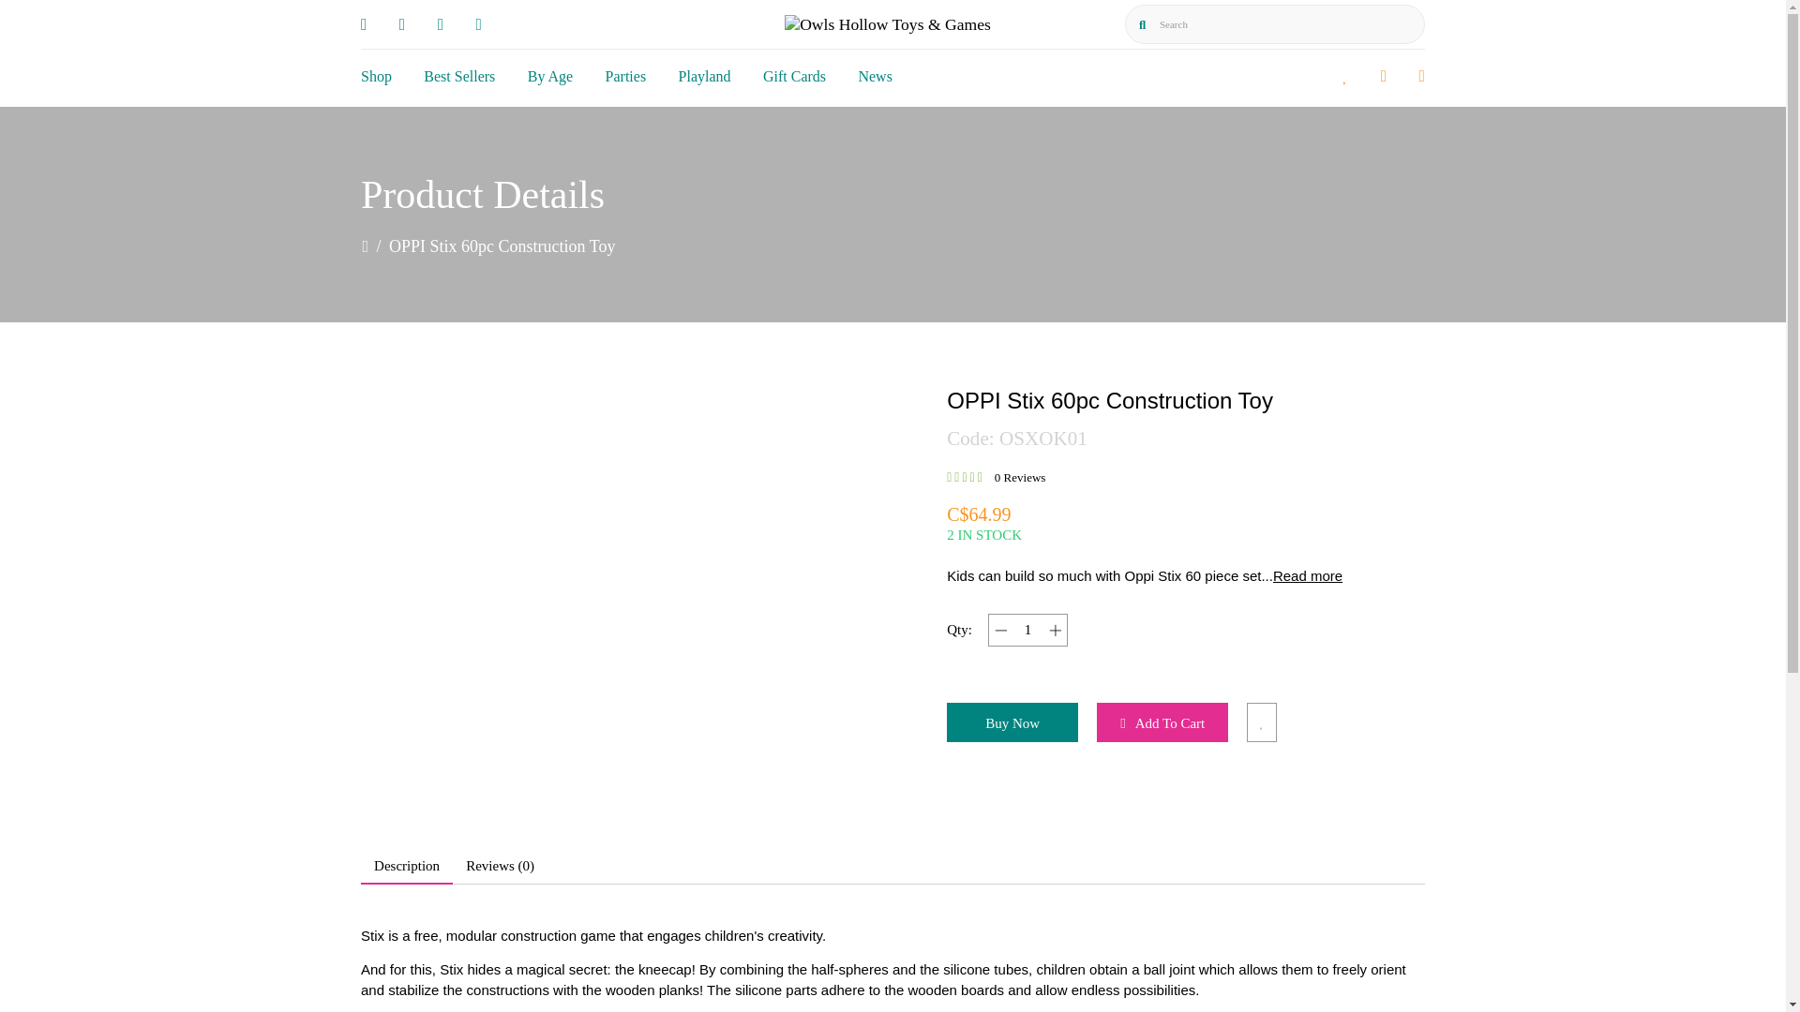 The height and width of the screenshot is (1012, 1800). I want to click on OPPI Stix 60pc Construction Toy, so click(377, 75).